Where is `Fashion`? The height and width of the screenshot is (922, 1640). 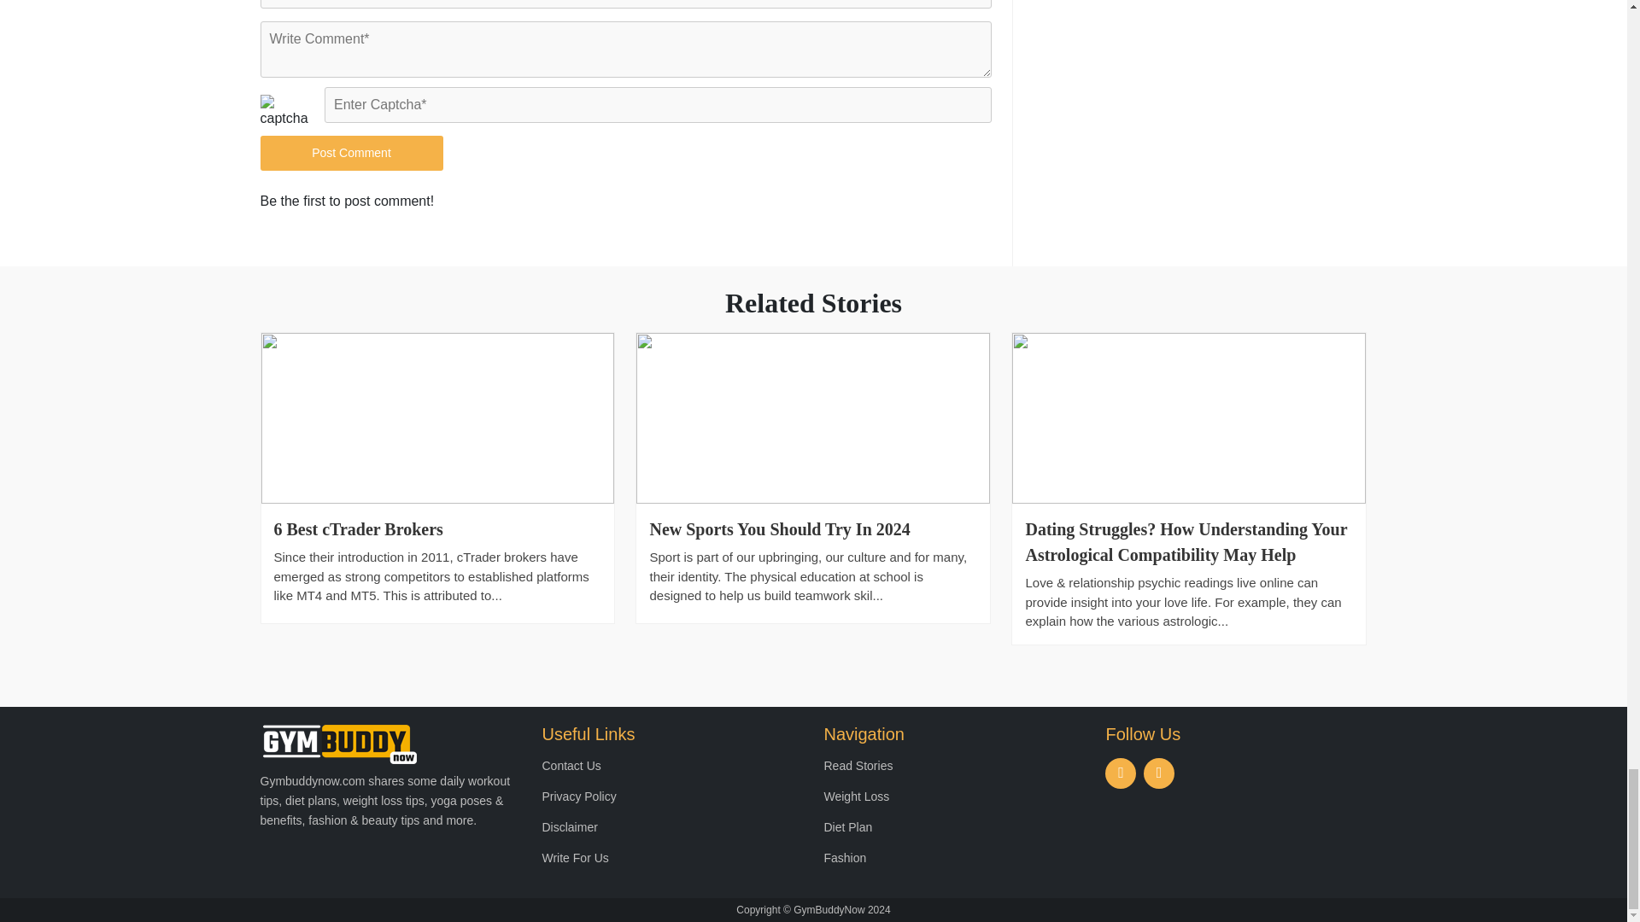
Fashion is located at coordinates (844, 857).